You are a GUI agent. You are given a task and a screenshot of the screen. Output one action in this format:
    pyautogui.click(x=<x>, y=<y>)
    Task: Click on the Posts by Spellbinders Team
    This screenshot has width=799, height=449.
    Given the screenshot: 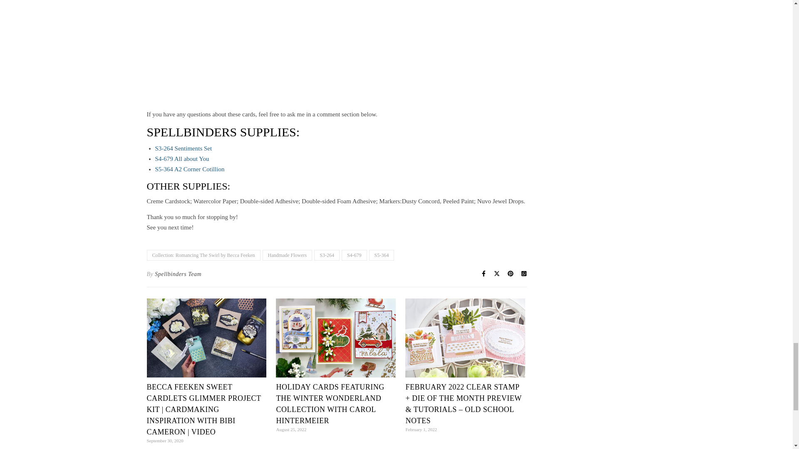 What is the action you would take?
    pyautogui.click(x=178, y=274)
    